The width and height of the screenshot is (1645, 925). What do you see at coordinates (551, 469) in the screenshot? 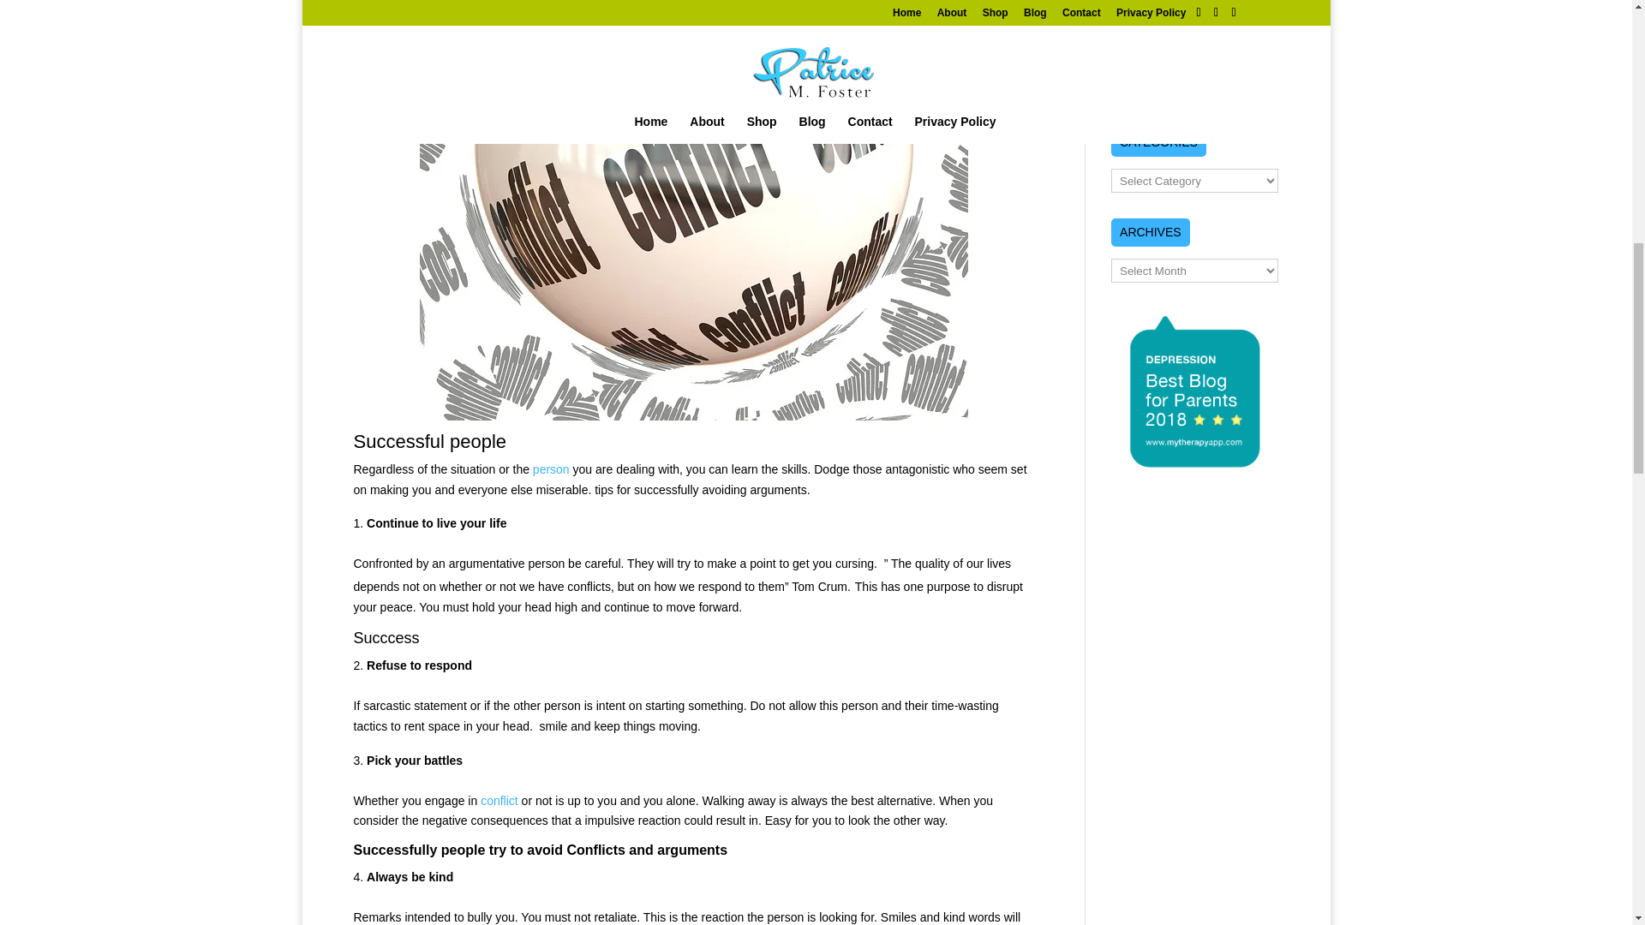
I see `Person` at bounding box center [551, 469].